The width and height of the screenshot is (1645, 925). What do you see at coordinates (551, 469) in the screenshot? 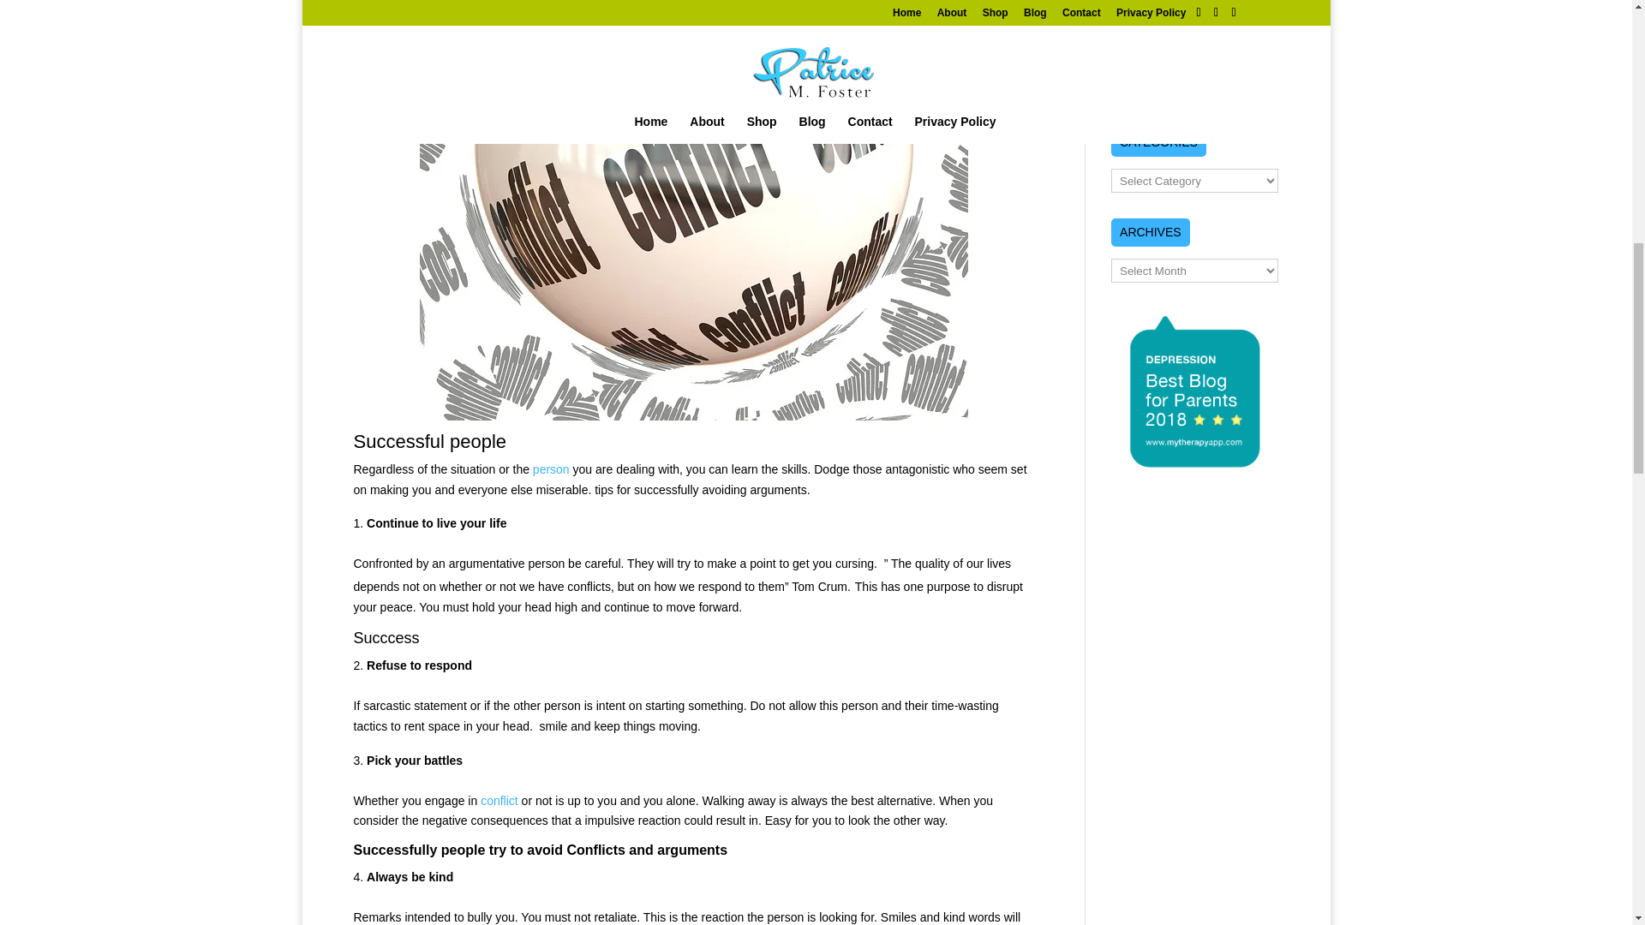
I see `Person` at bounding box center [551, 469].